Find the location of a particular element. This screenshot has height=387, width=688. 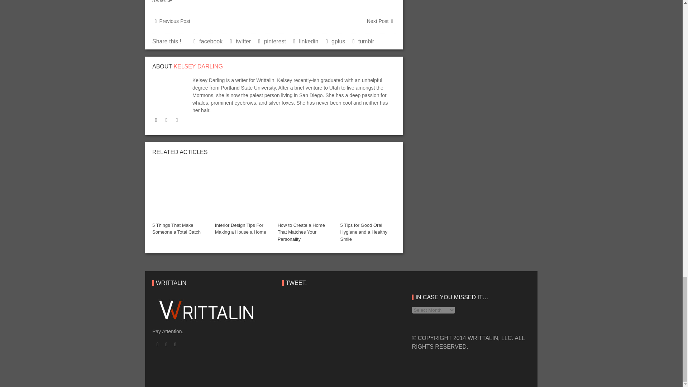

site is located at coordinates (166, 120).